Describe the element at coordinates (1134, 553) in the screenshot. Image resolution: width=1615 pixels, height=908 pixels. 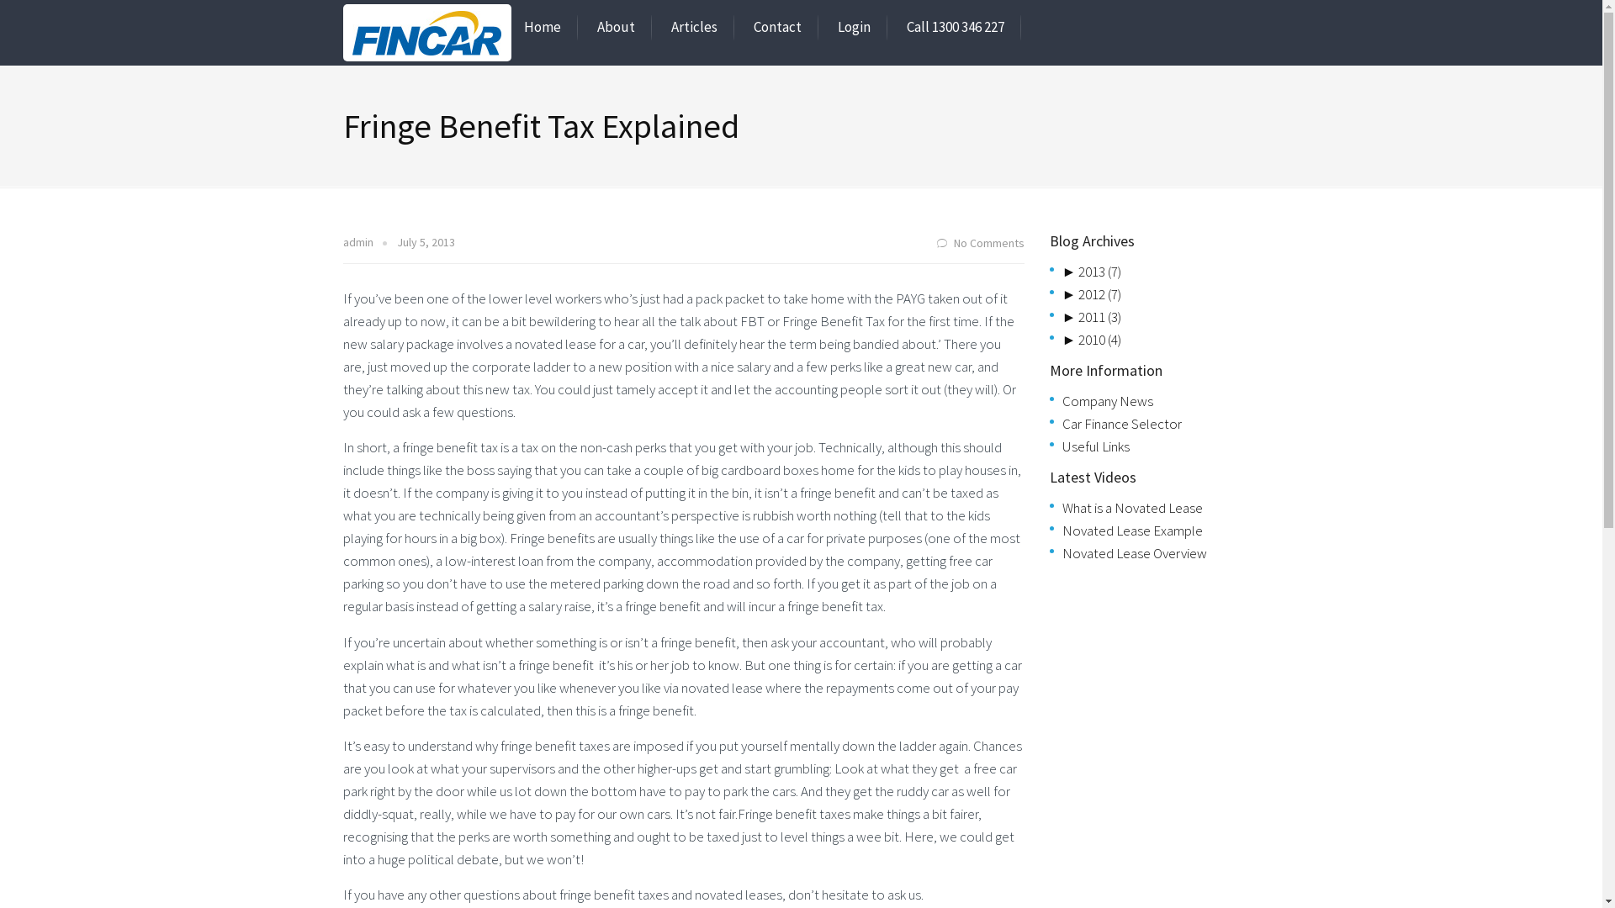
I see `Novated Lease Overview` at that location.